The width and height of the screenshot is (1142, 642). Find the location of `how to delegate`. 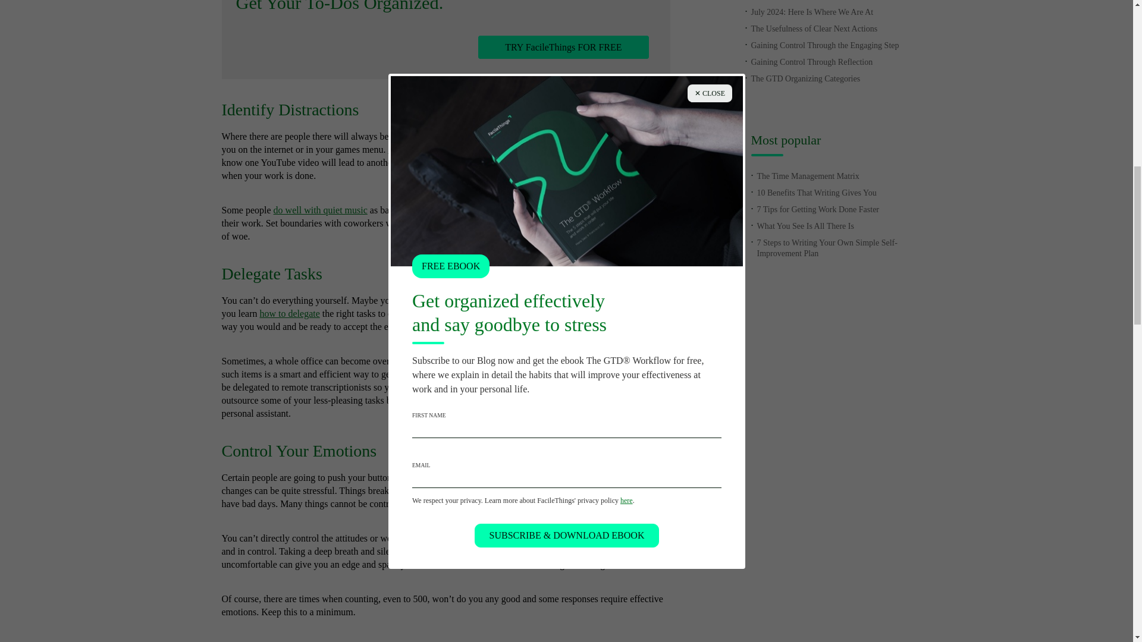

how to delegate is located at coordinates (289, 313).